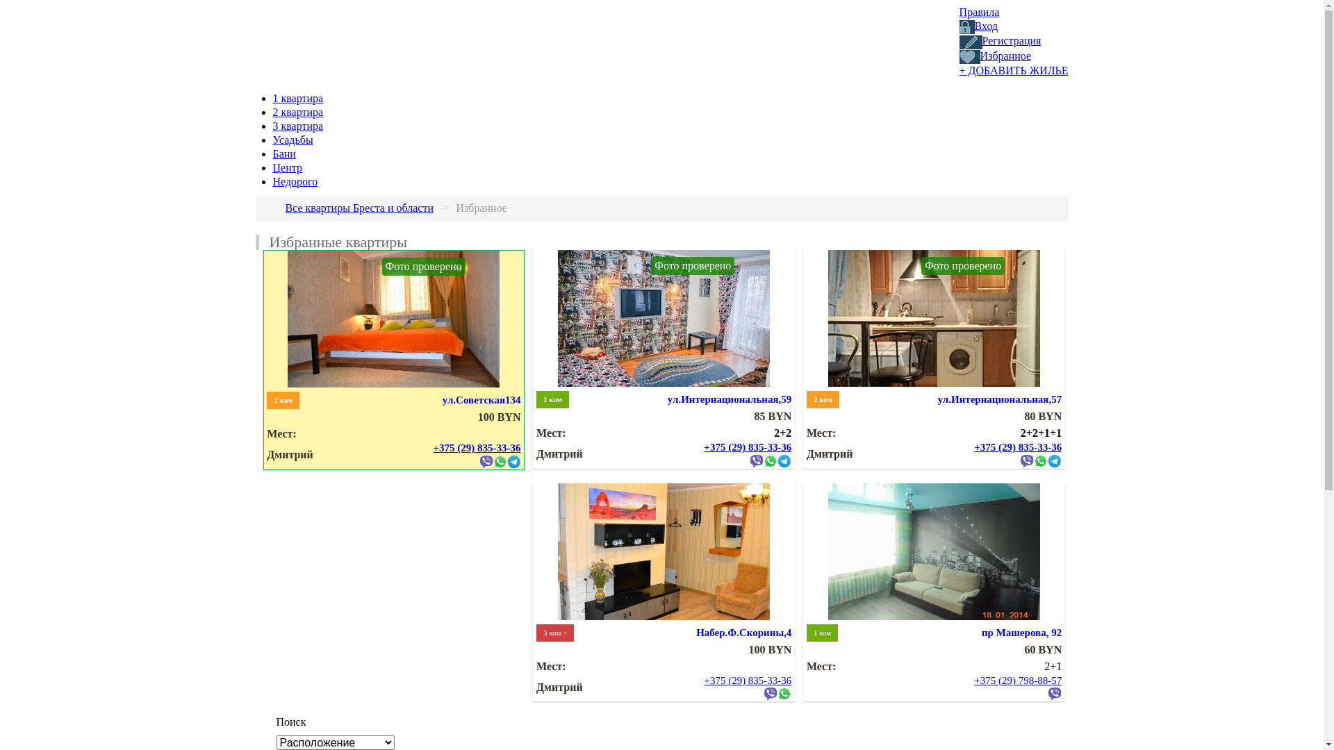 The image size is (1334, 750). What do you see at coordinates (748, 447) in the screenshot?
I see `+375 (29) 835-33-36` at bounding box center [748, 447].